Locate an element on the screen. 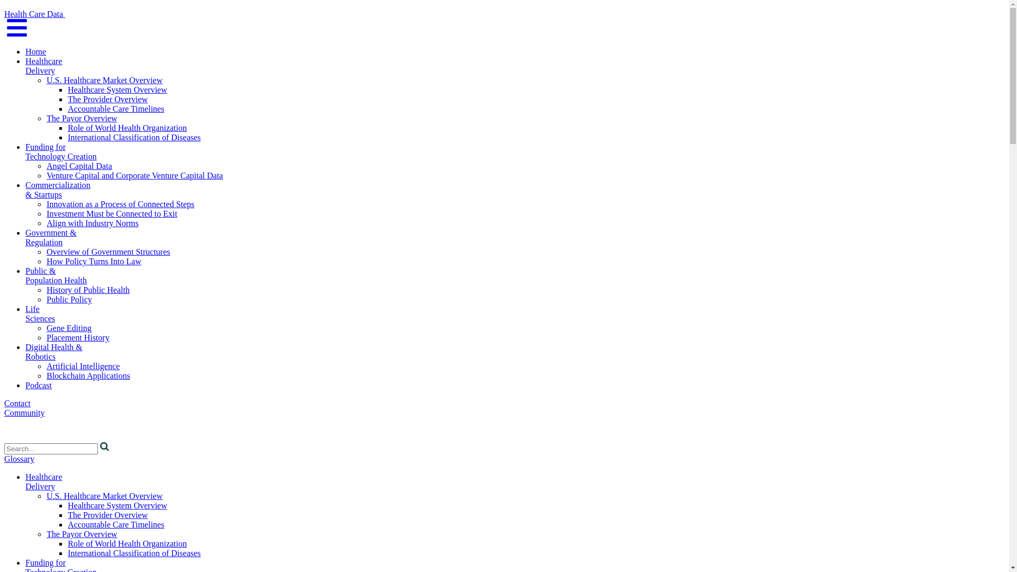 Image resolution: width=1017 pixels, height=572 pixels. U.S. Healthcare Market Overview is located at coordinates (105, 81).